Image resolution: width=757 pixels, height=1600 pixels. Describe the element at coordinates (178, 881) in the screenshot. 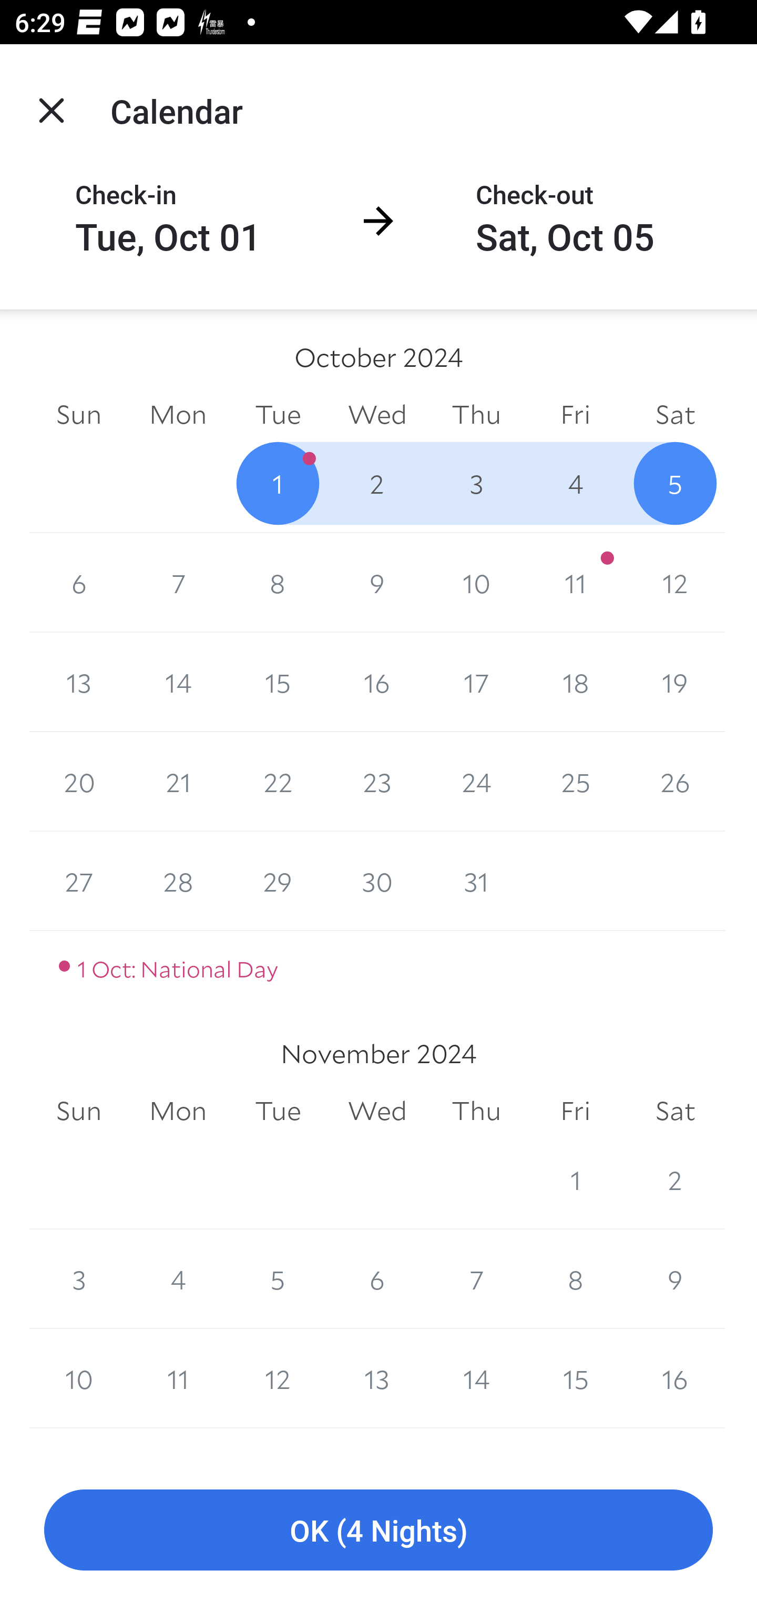

I see `28 28 October 2024` at that location.